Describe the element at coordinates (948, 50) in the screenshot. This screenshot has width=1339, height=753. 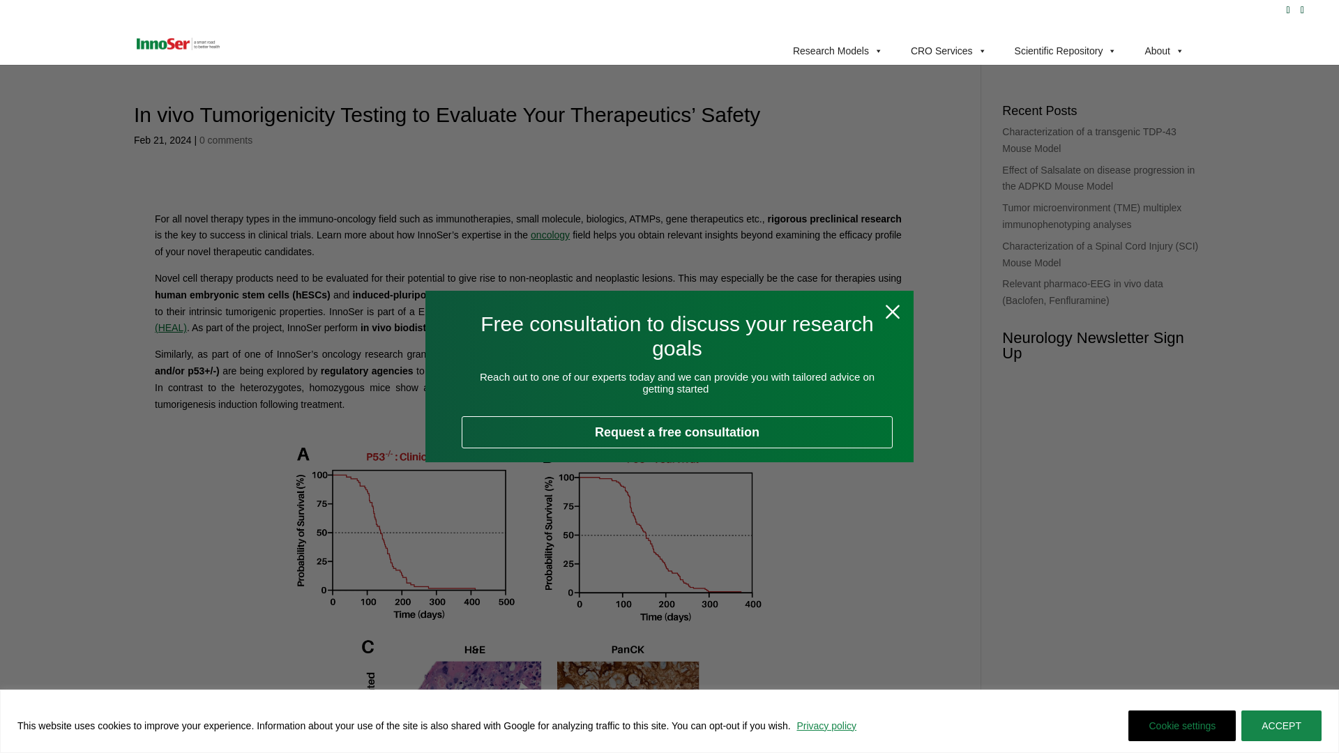
I see `CRO Services` at that location.